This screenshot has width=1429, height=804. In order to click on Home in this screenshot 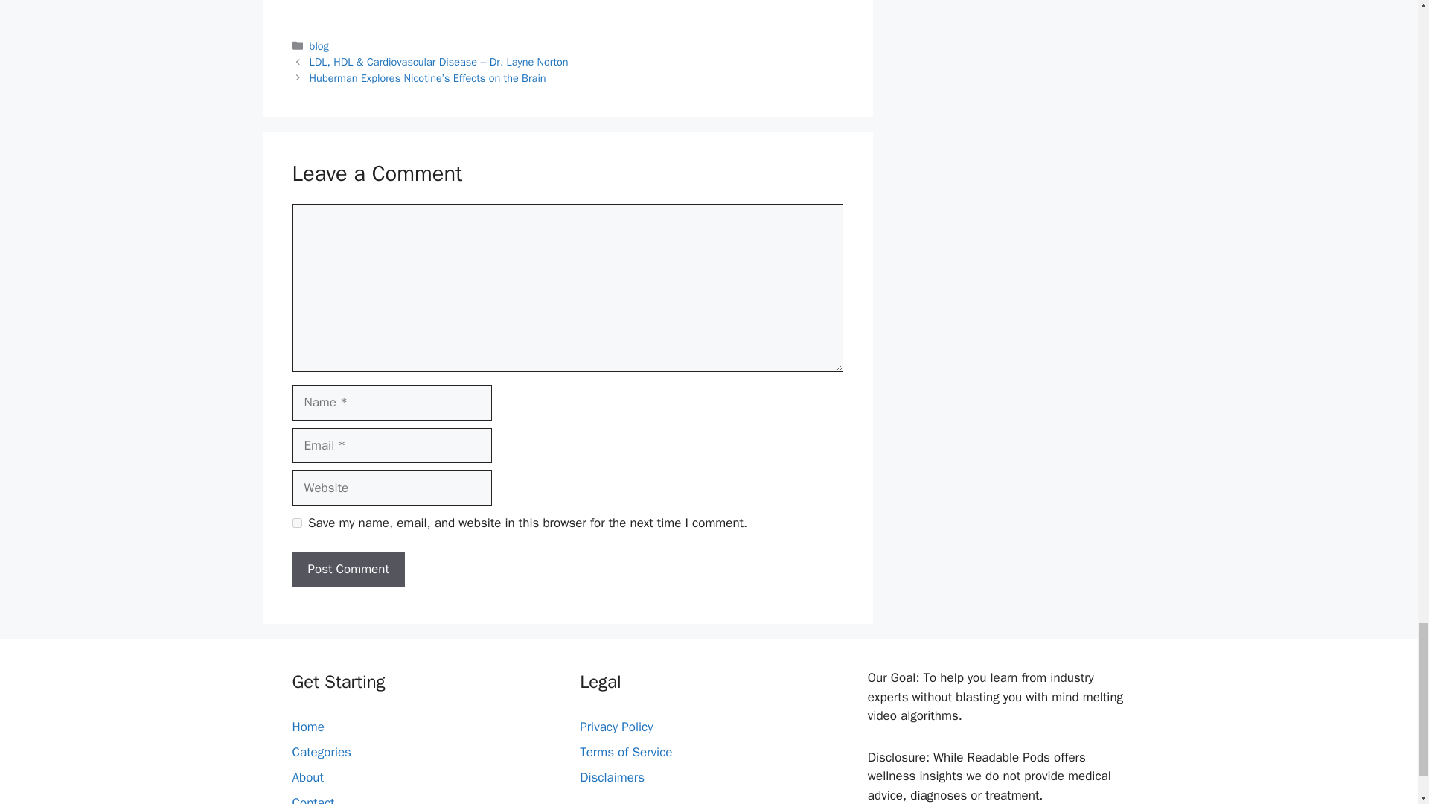, I will do `click(307, 727)`.